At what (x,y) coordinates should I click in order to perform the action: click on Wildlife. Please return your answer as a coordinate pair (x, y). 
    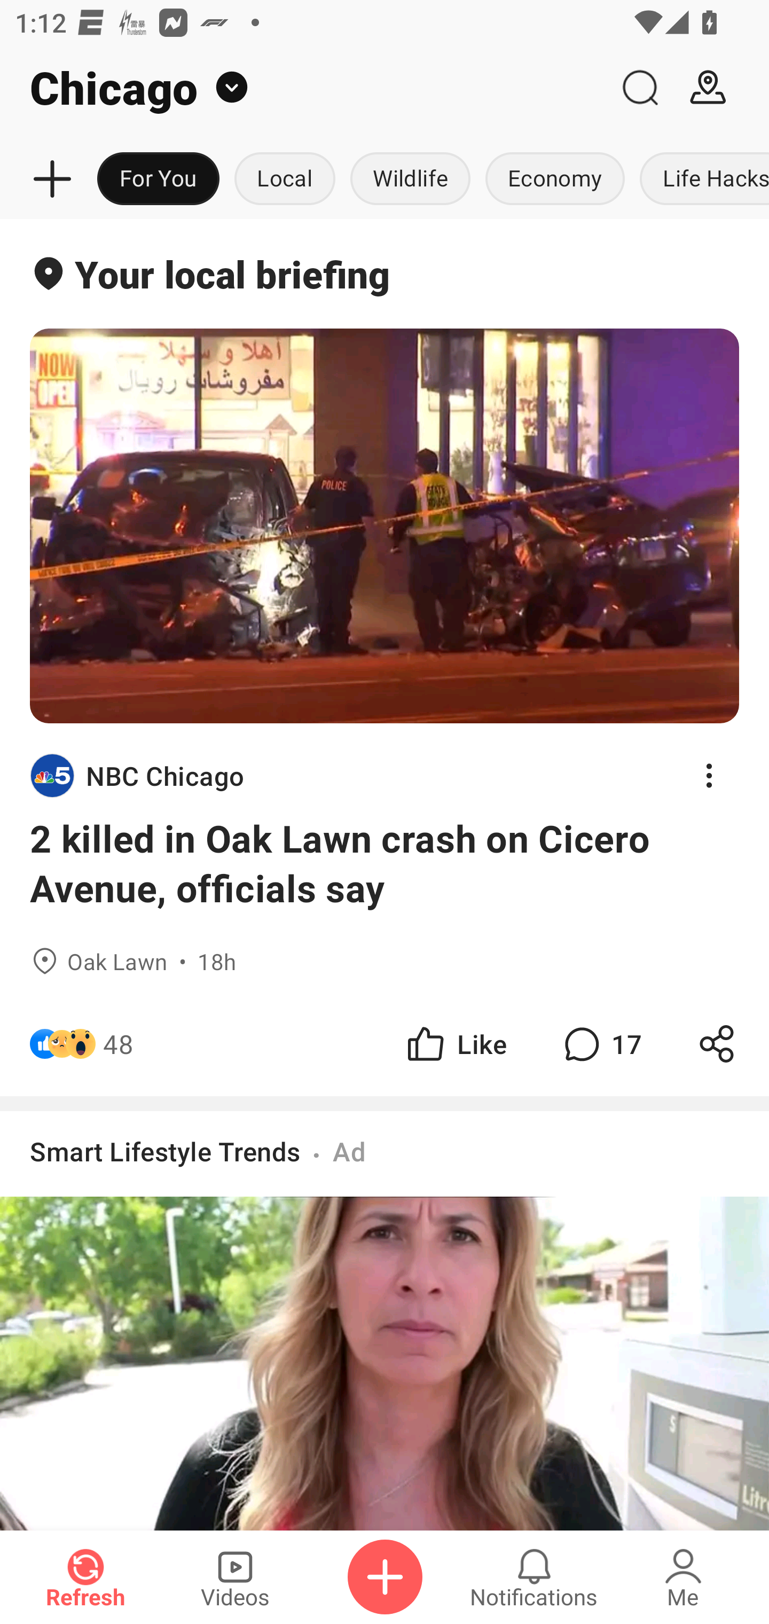
    Looking at the image, I should click on (410, 179).